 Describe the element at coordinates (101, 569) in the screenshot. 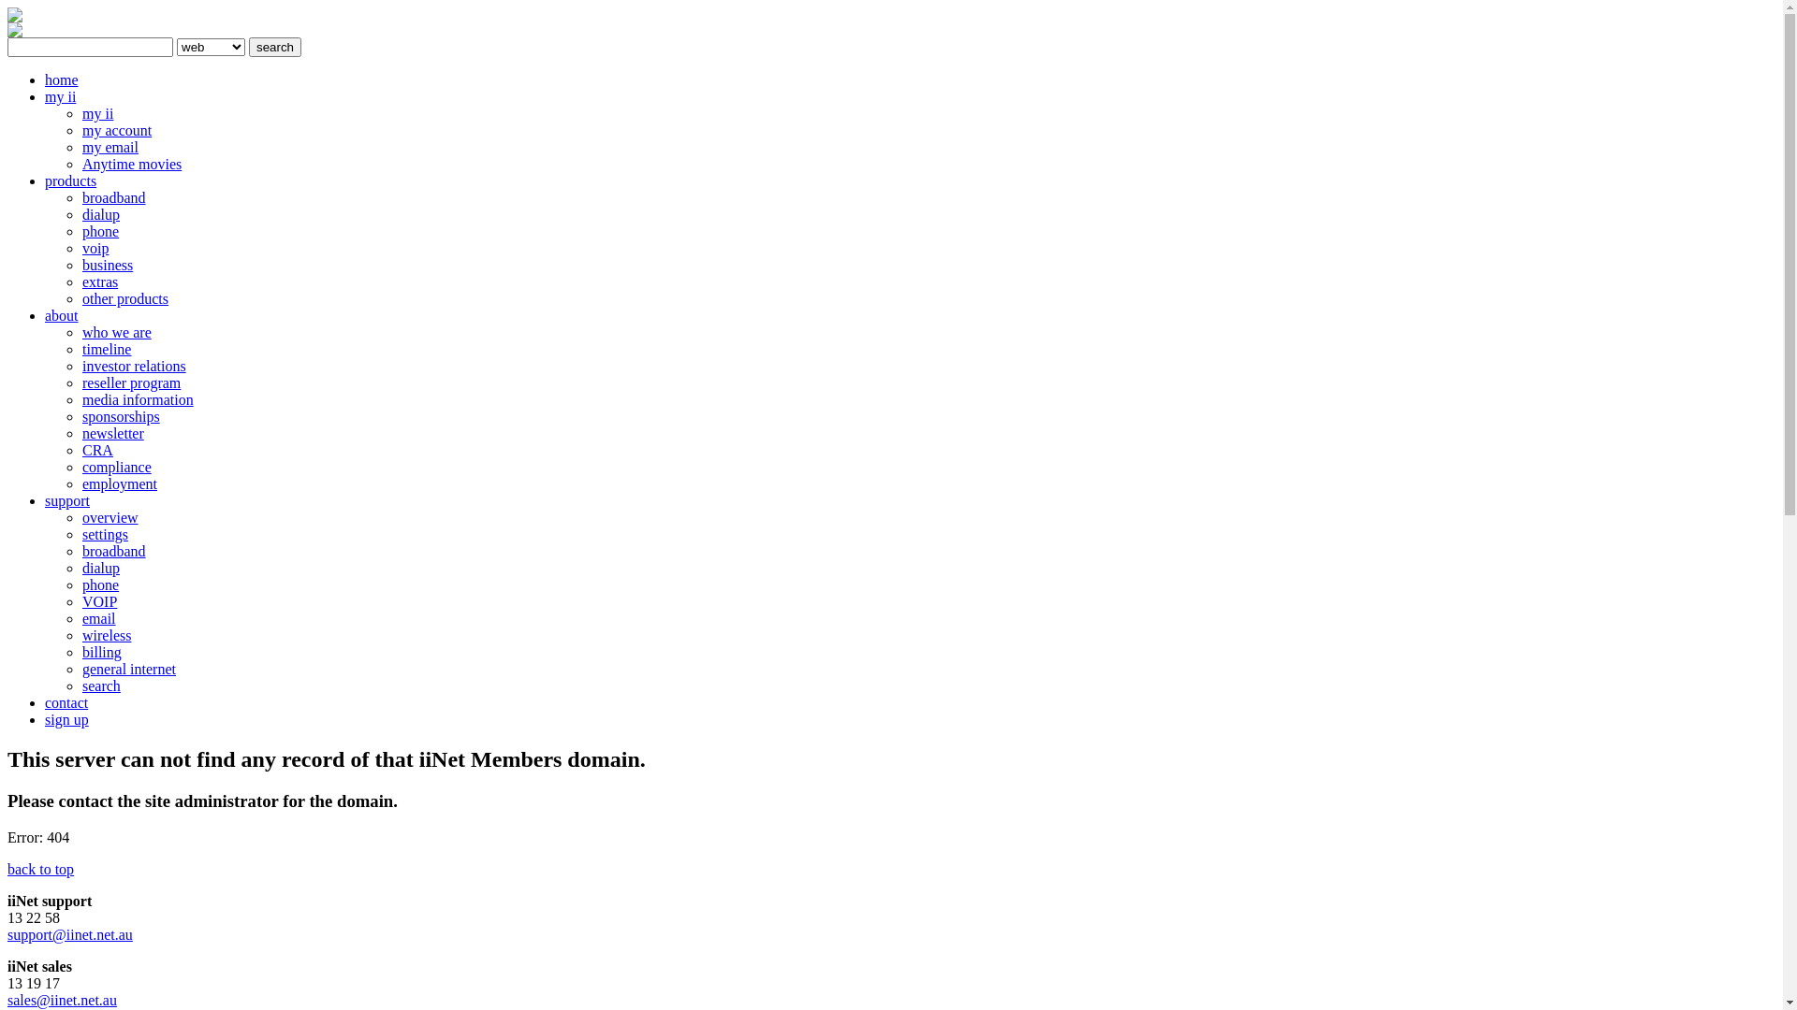

I see `dialup` at that location.